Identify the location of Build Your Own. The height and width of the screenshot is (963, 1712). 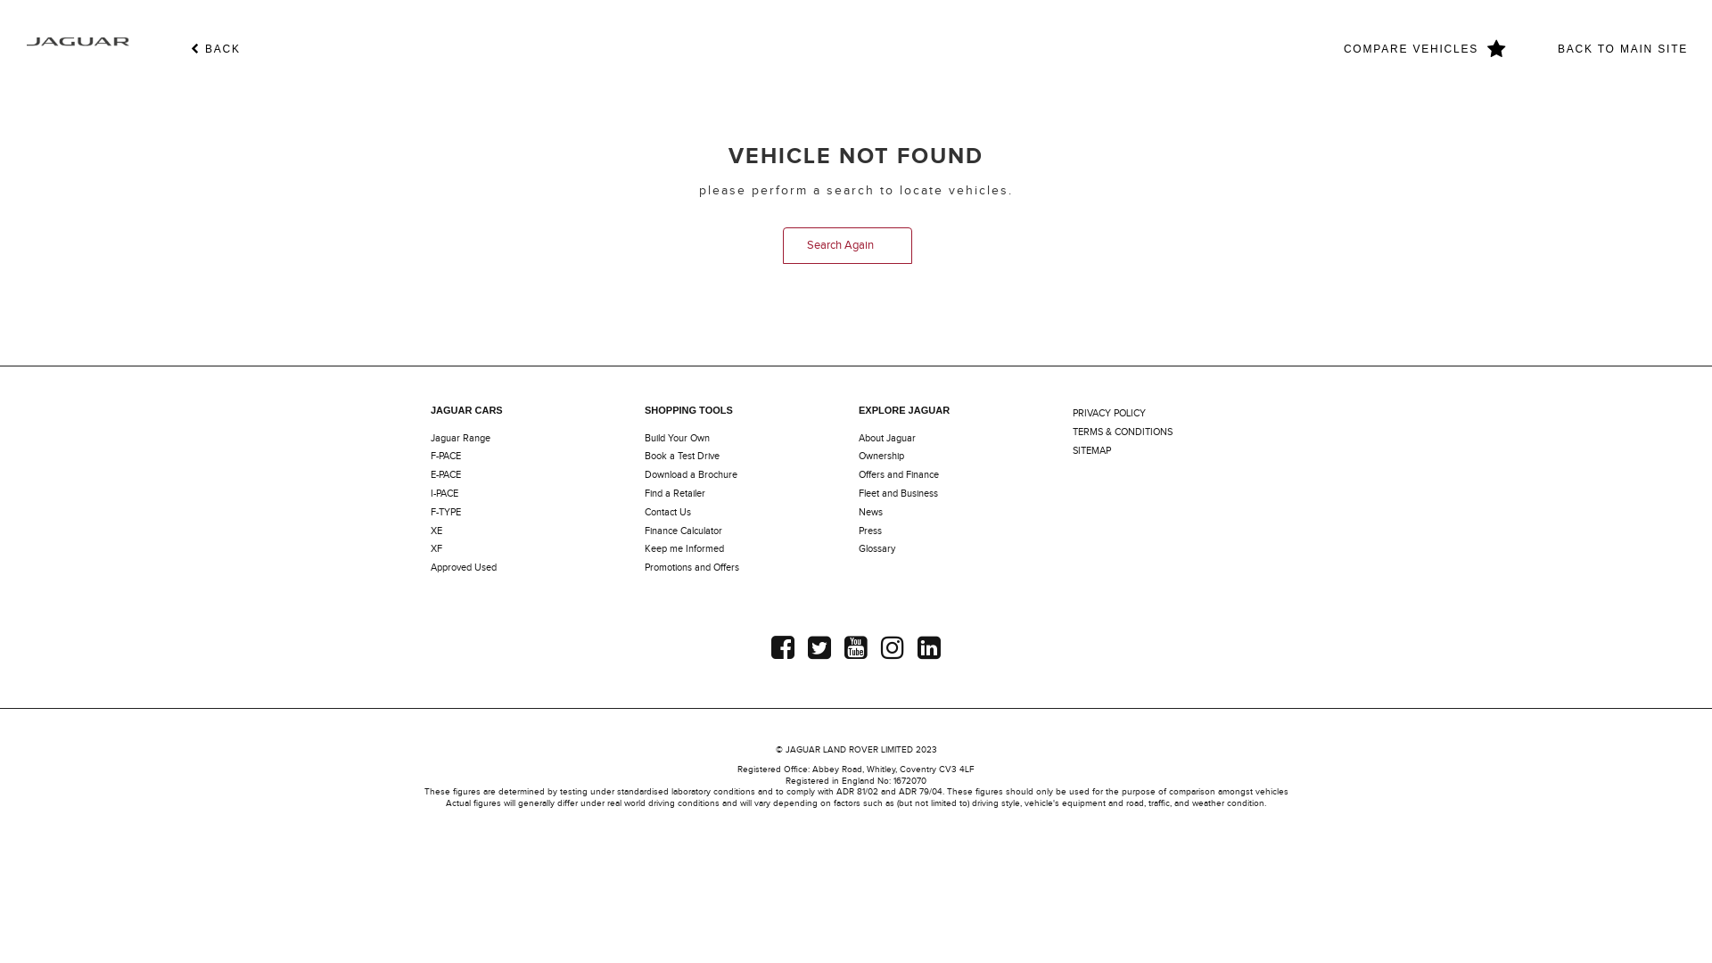
(678, 439).